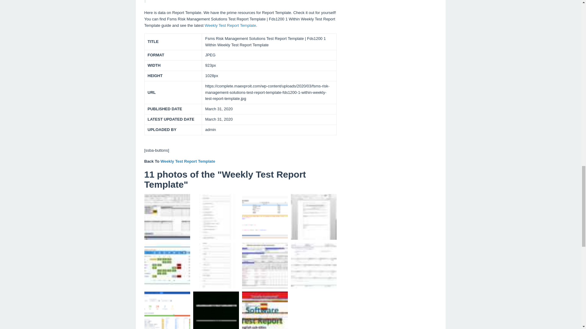 The image size is (586, 329). What do you see at coordinates (230, 25) in the screenshot?
I see `Weekly Test Report Template` at bounding box center [230, 25].